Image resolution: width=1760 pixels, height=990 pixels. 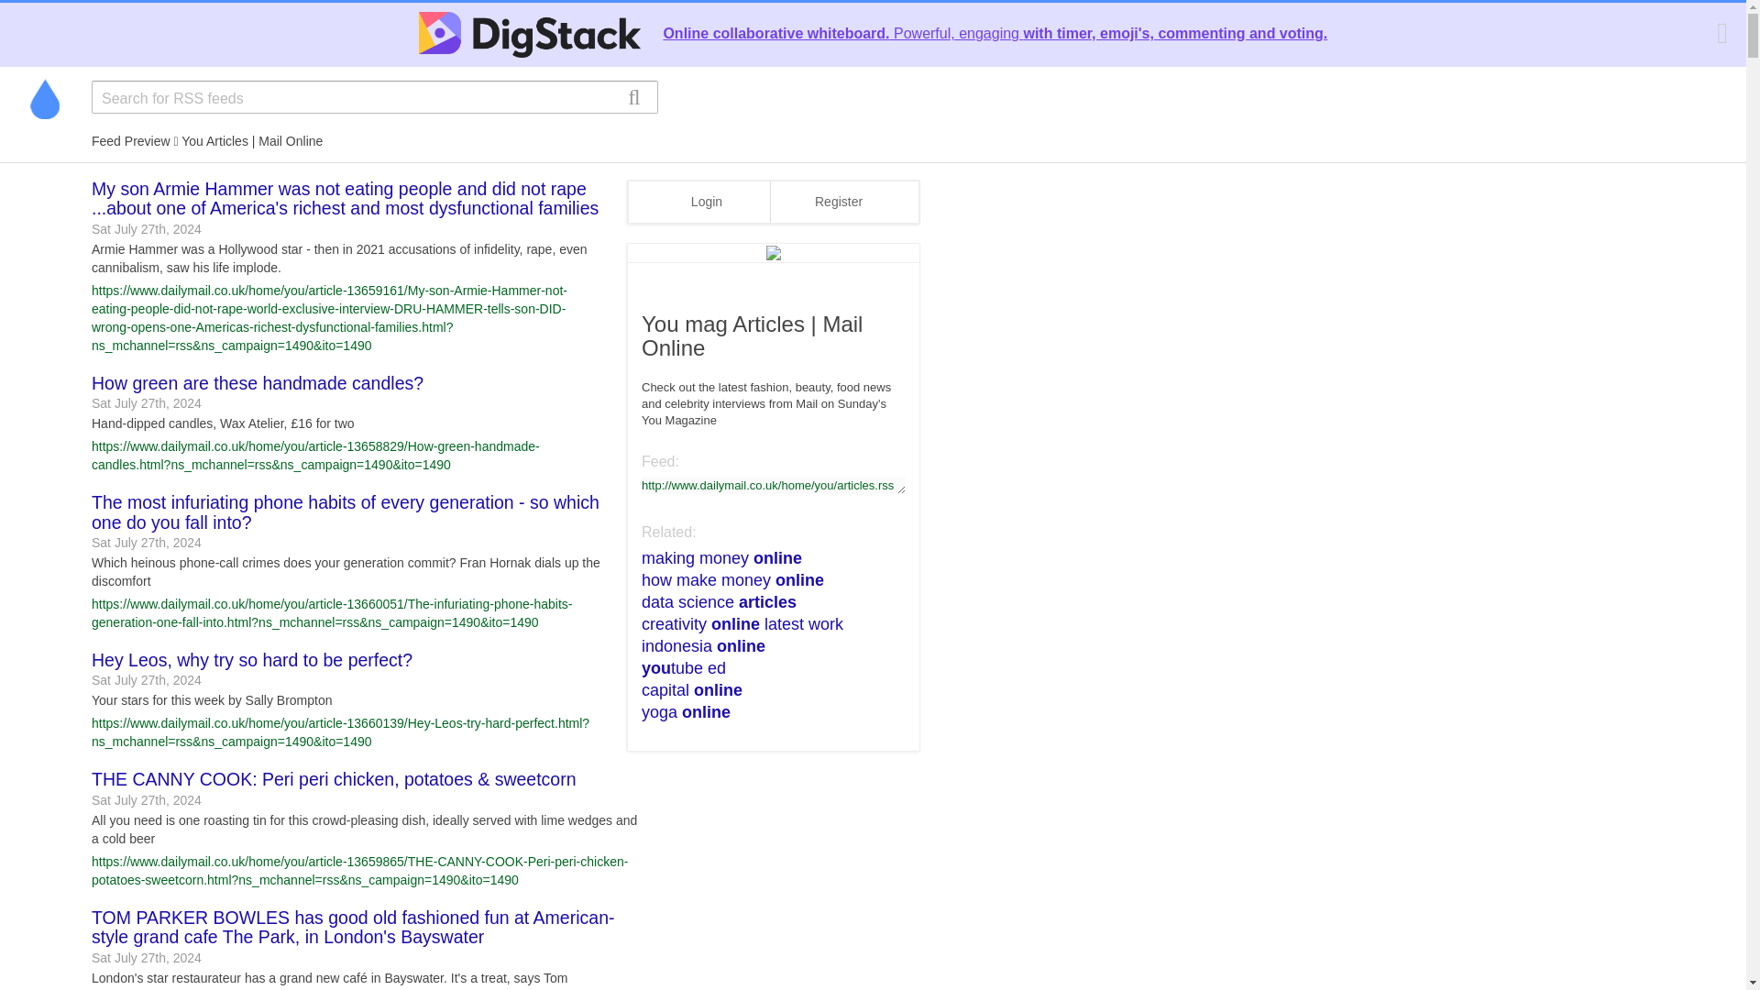 I want to click on how make money online, so click(x=764, y=579).